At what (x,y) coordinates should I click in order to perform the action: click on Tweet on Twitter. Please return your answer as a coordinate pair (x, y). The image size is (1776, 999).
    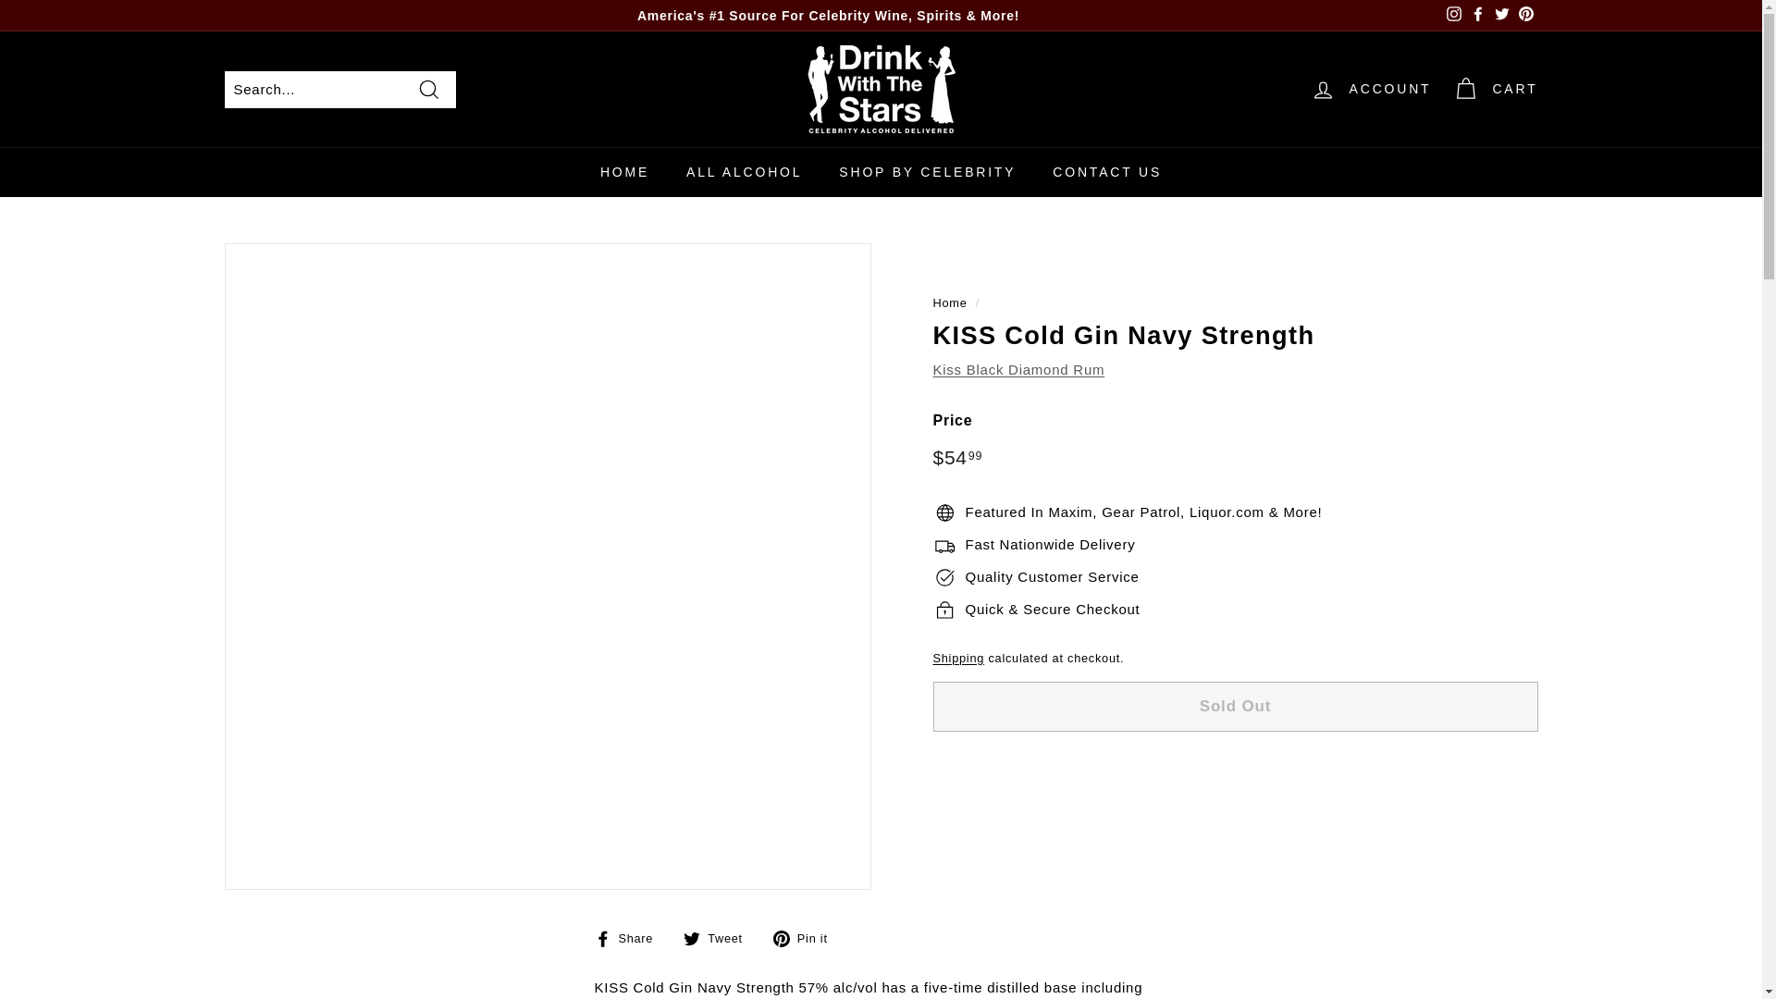
    Looking at the image, I should click on (720, 938).